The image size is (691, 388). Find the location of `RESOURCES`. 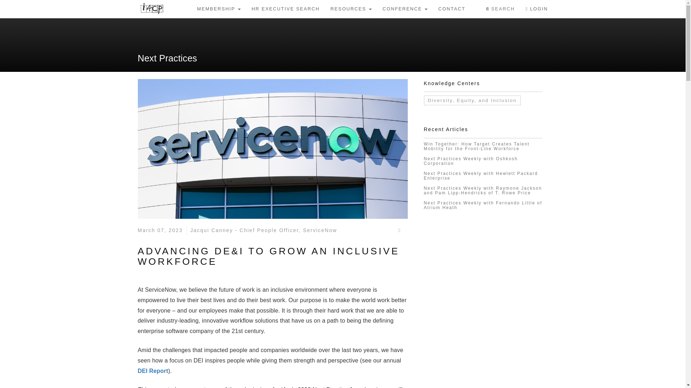

RESOURCES is located at coordinates (351, 9).